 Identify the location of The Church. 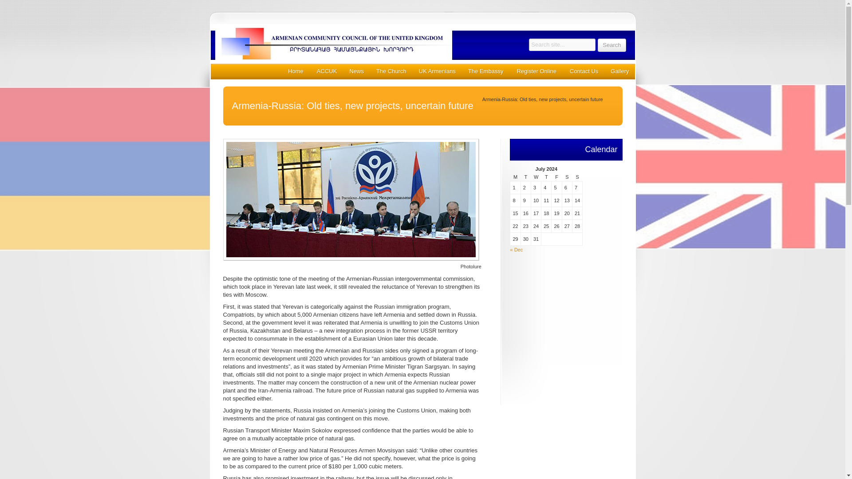
(391, 71).